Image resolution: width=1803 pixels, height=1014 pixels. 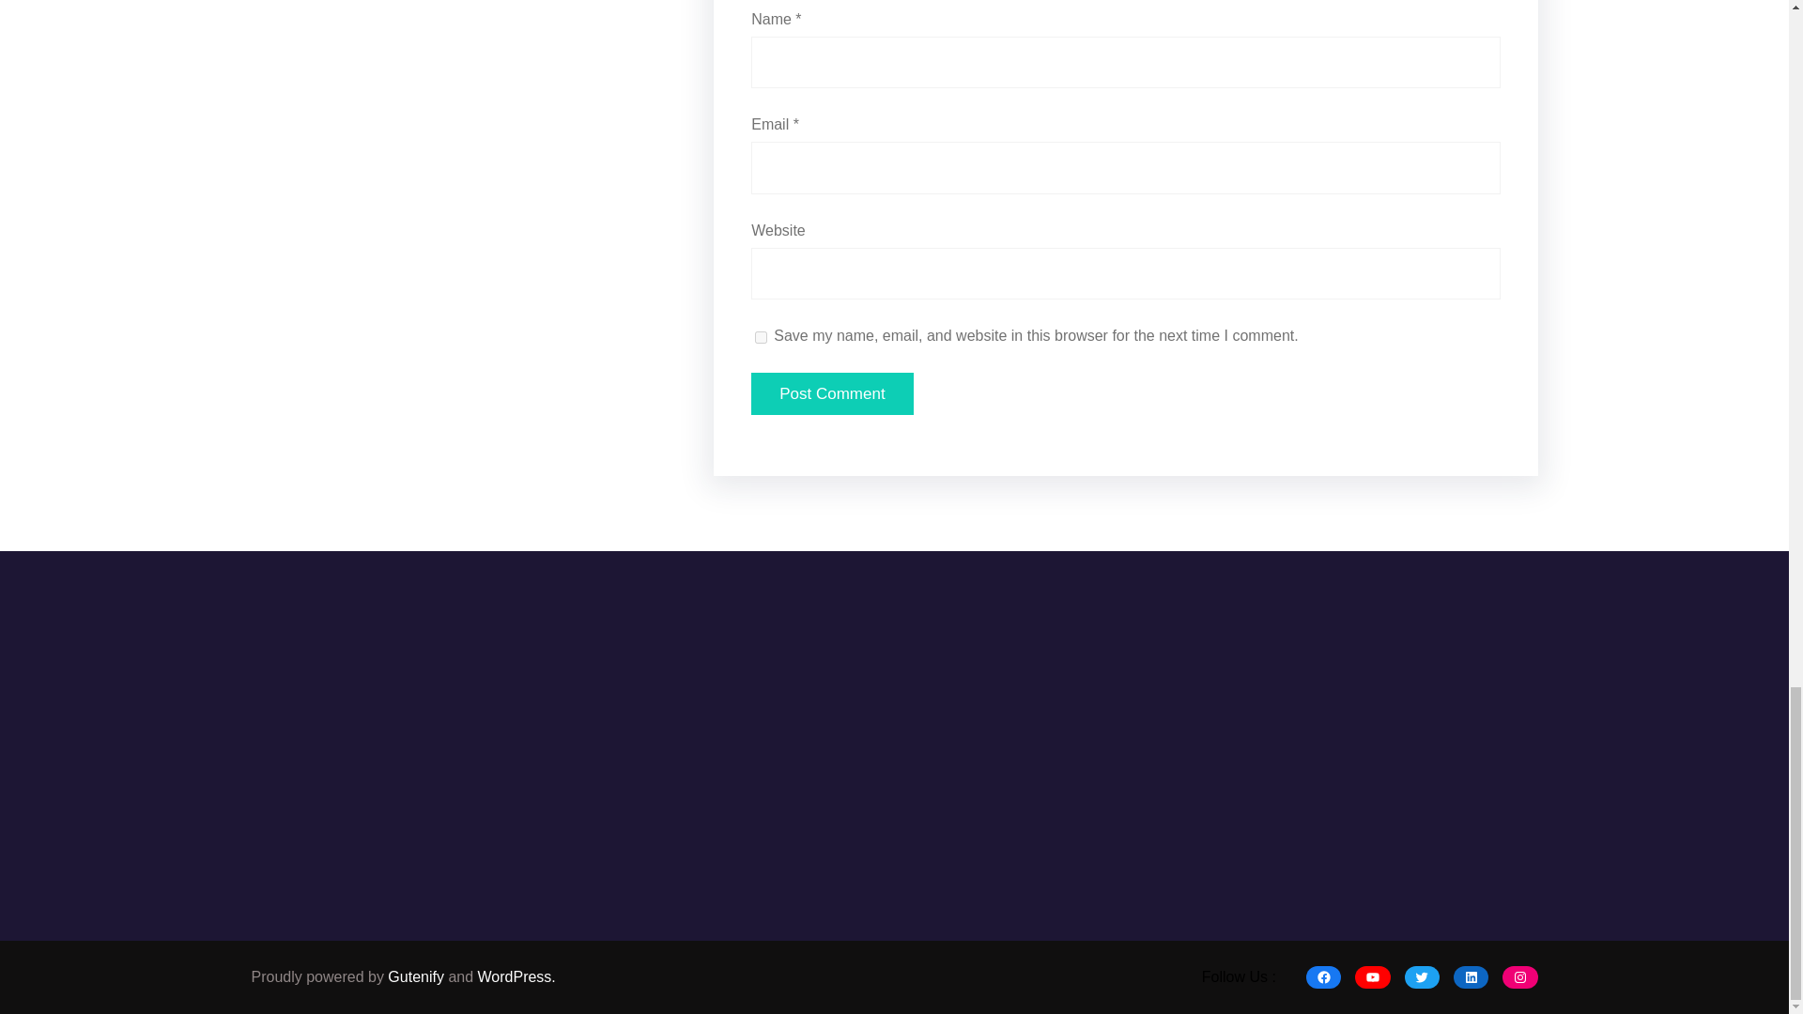 What do you see at coordinates (761, 337) in the screenshot?
I see `yes` at bounding box center [761, 337].